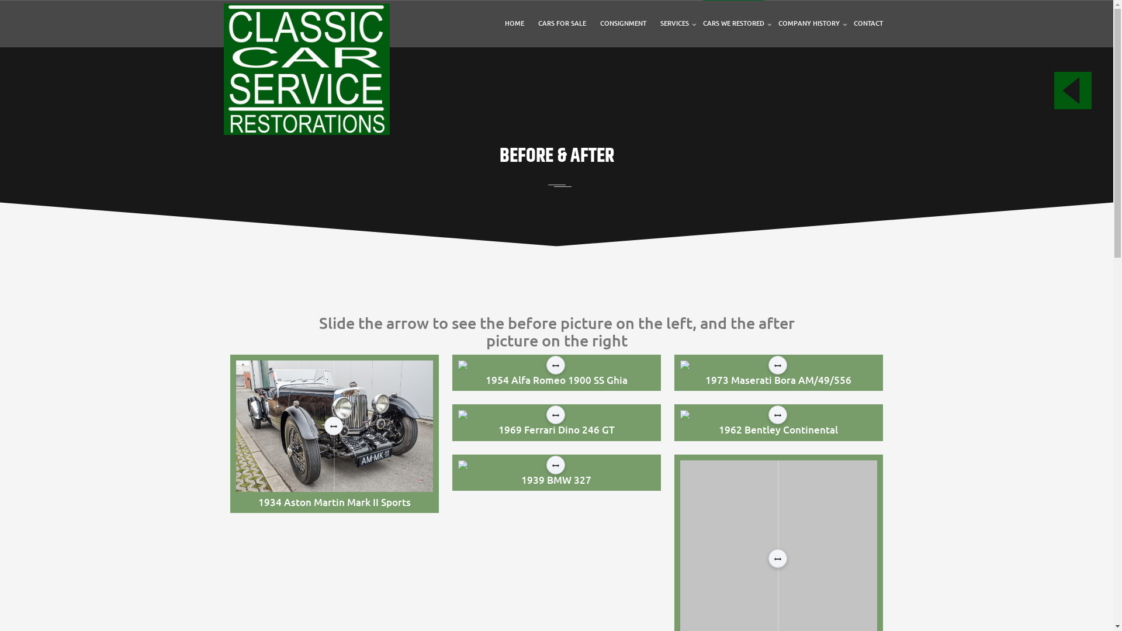 The width and height of the screenshot is (1122, 631). I want to click on CARS WE RESTORED, so click(733, 23).